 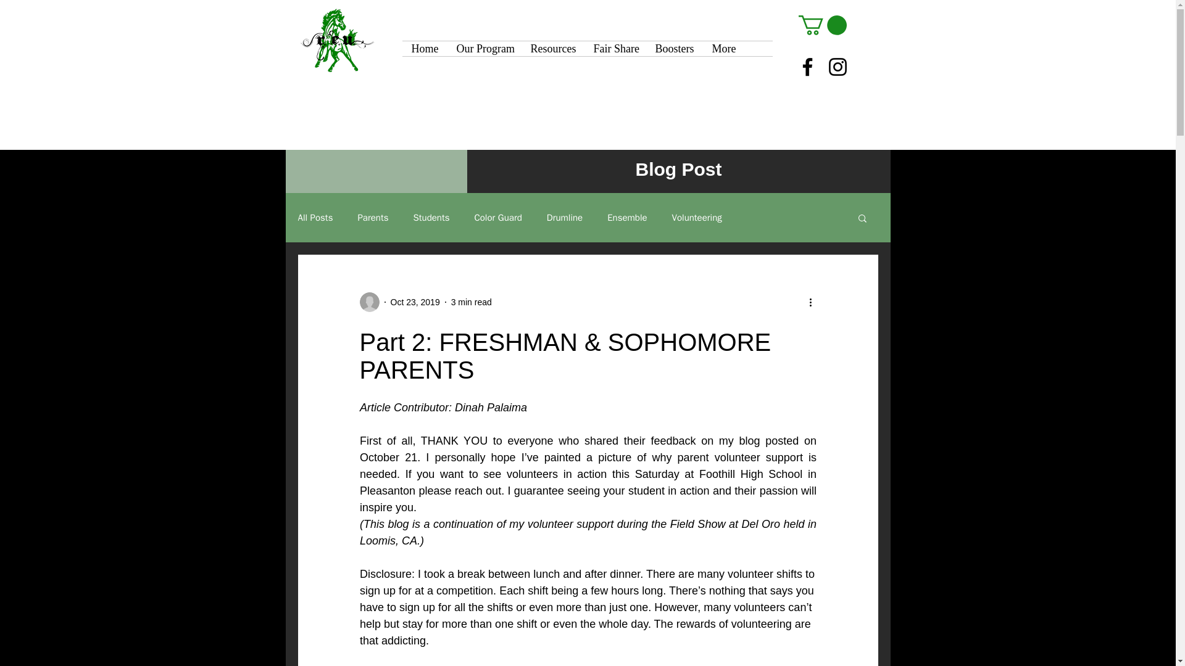 What do you see at coordinates (315, 218) in the screenshot?
I see `All Posts` at bounding box center [315, 218].